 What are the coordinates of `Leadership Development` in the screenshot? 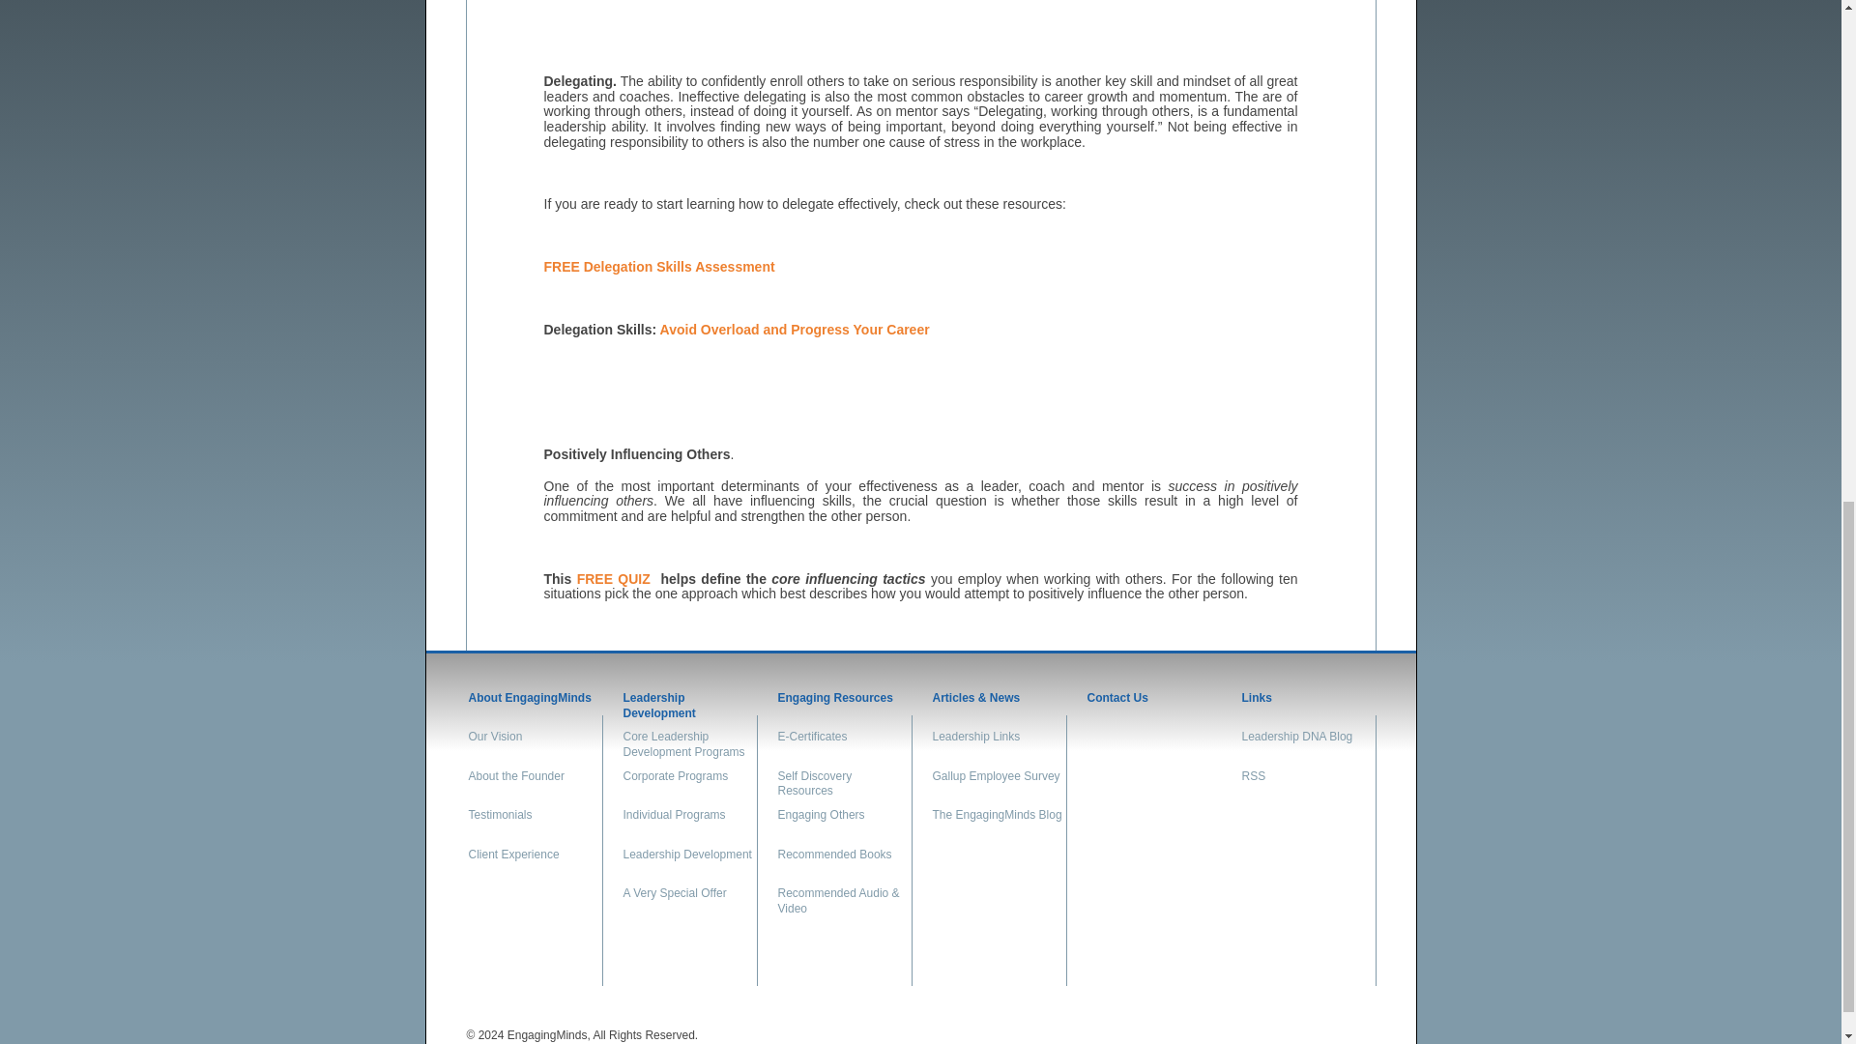 It's located at (687, 858).